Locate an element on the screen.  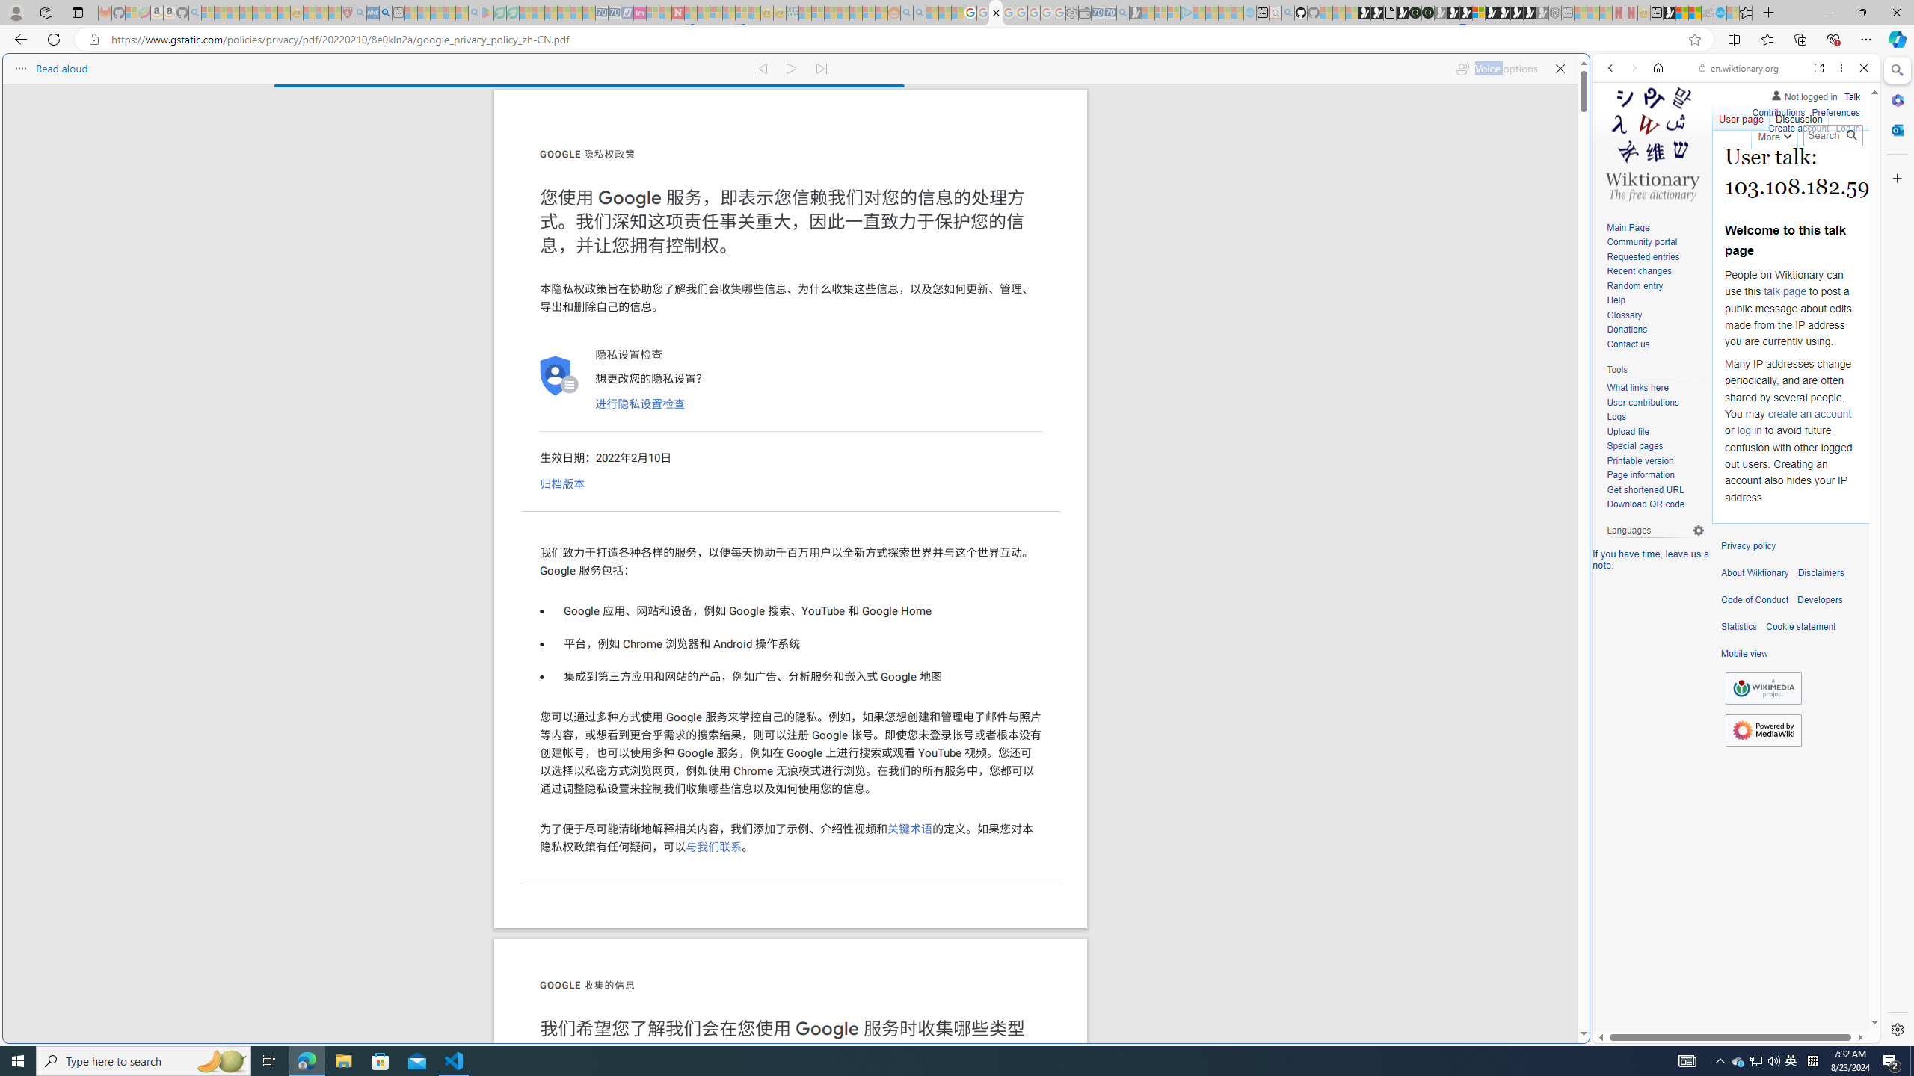
Logs is located at coordinates (1616, 417).